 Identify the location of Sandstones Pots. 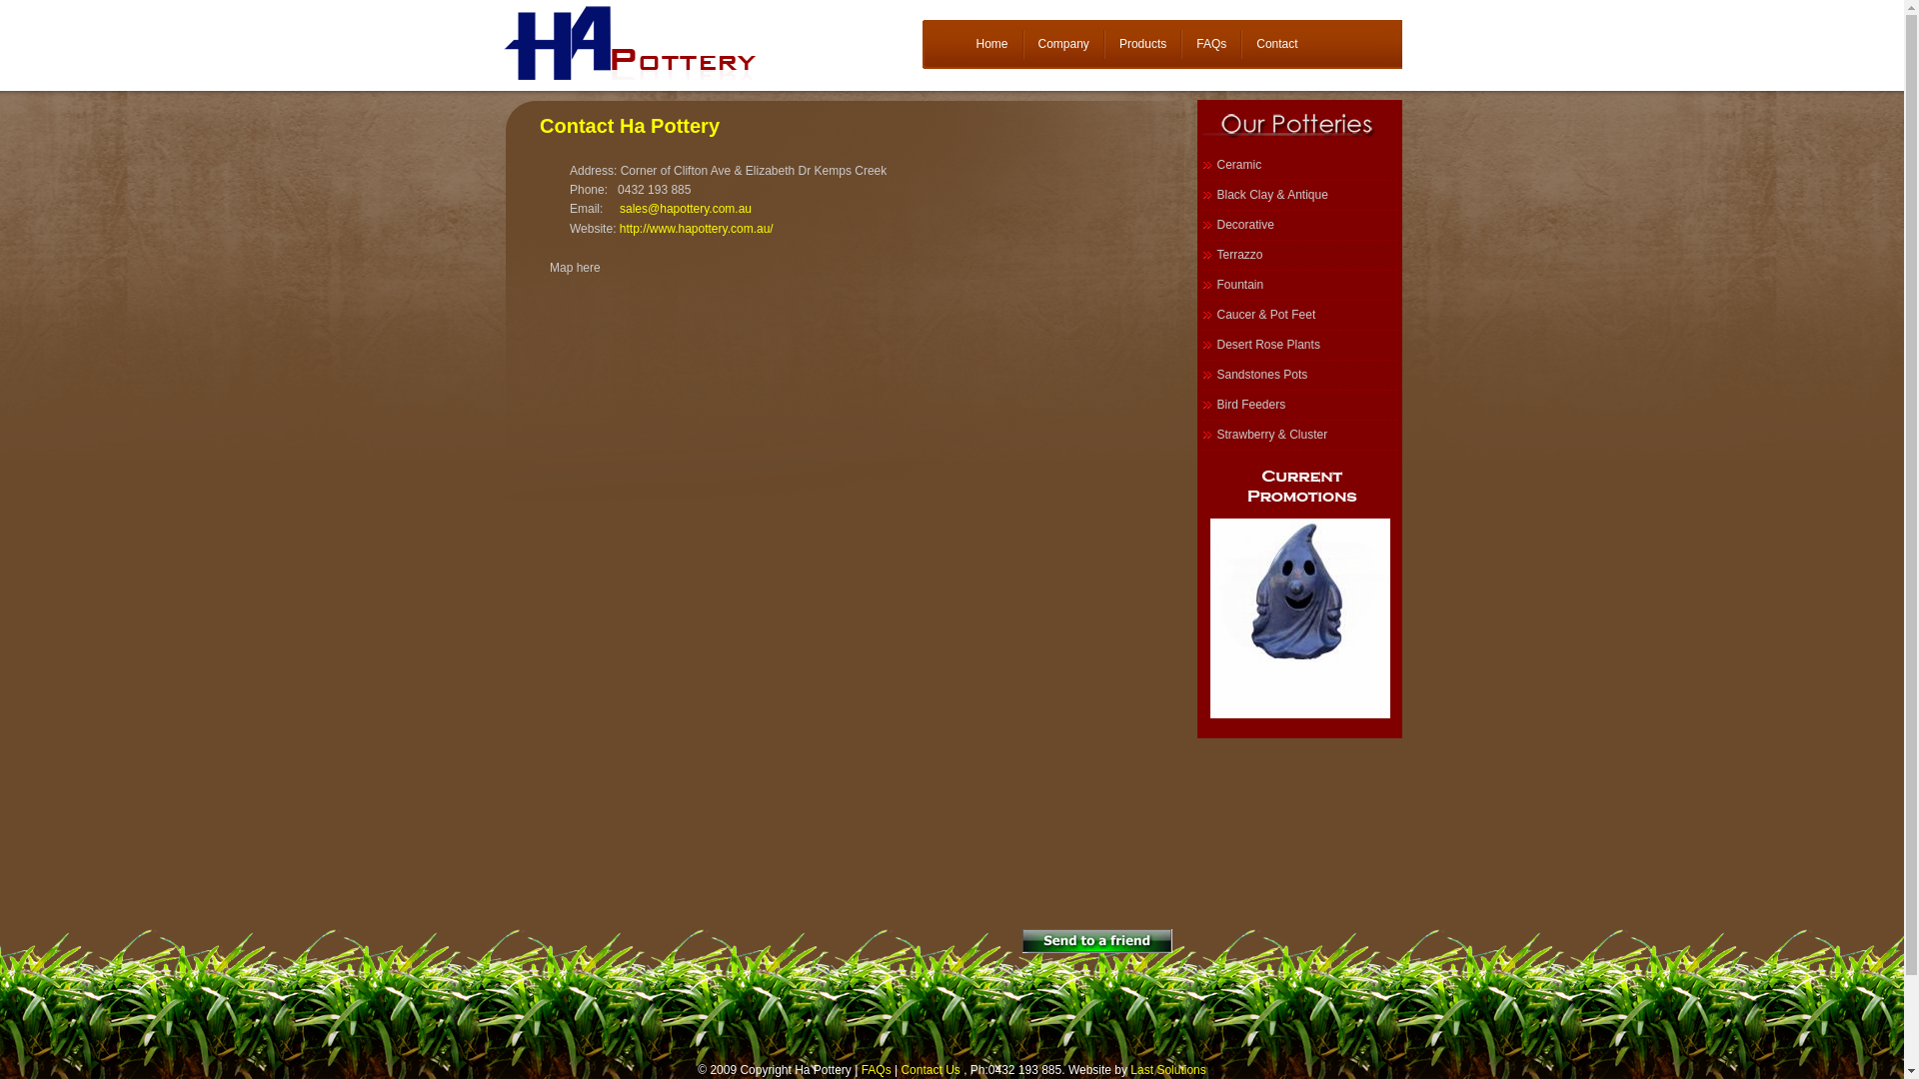
(1299, 376).